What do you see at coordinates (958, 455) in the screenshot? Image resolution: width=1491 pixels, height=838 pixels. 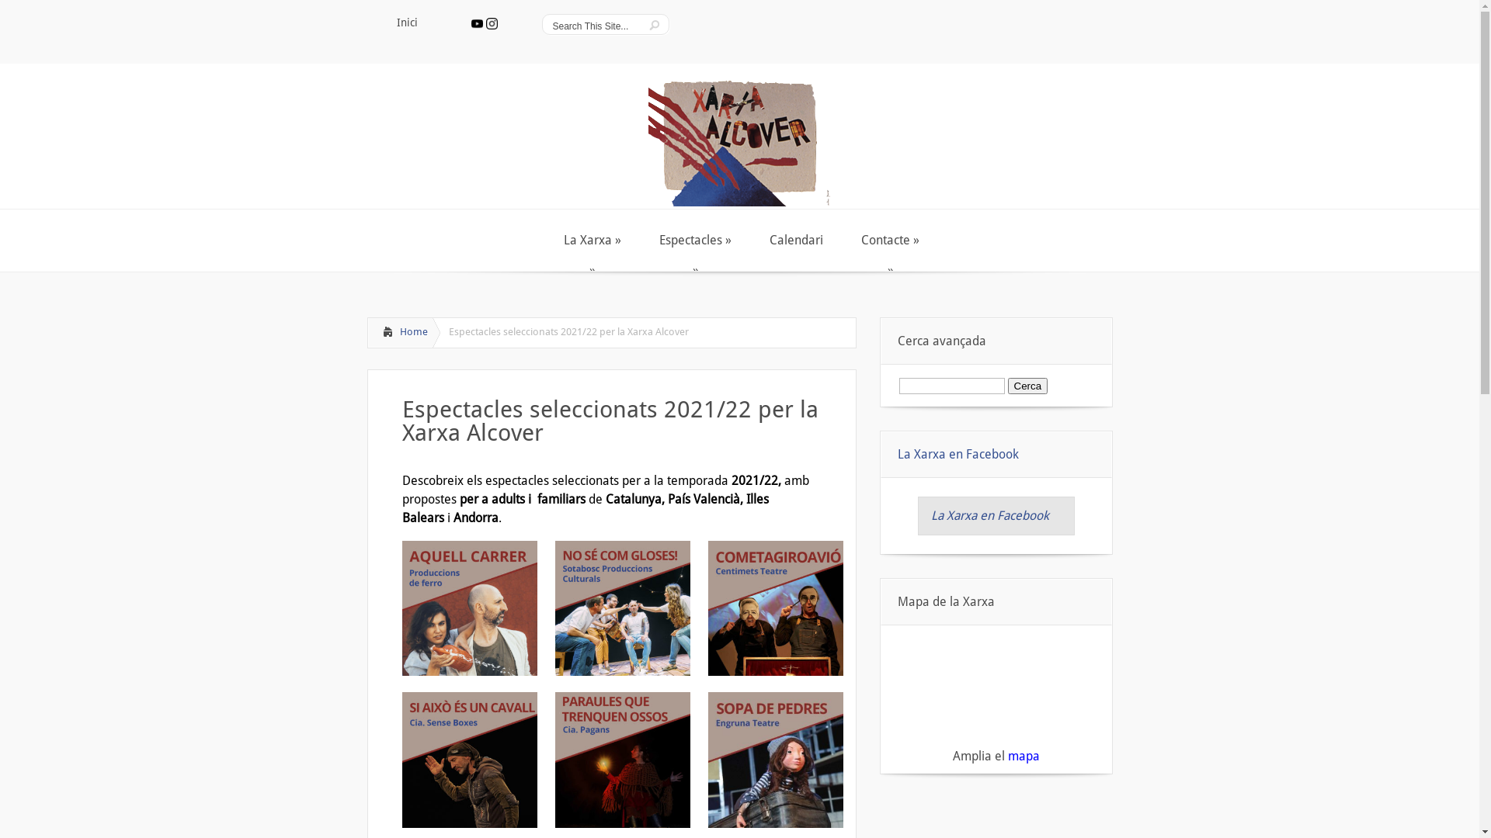 I see `La Xarxa en Facebook` at bounding box center [958, 455].